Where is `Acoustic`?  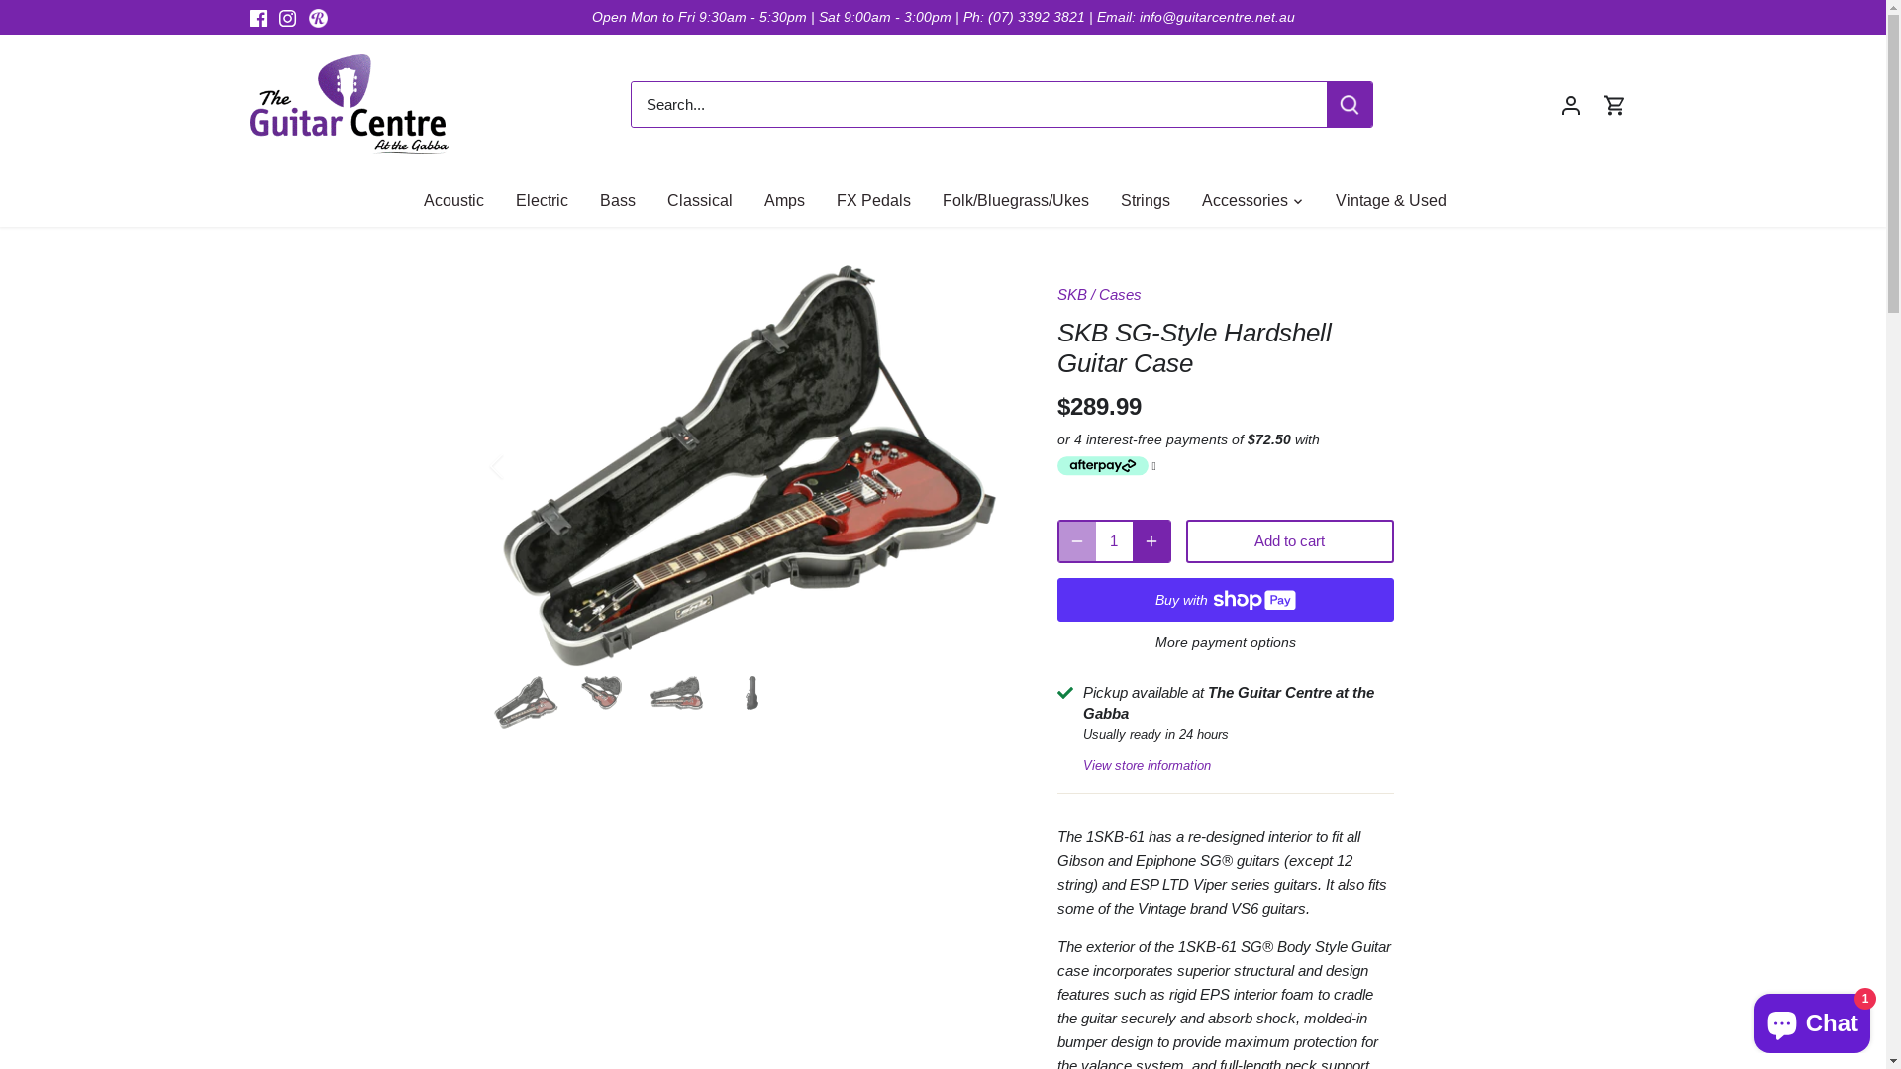
Acoustic is located at coordinates (461, 200).